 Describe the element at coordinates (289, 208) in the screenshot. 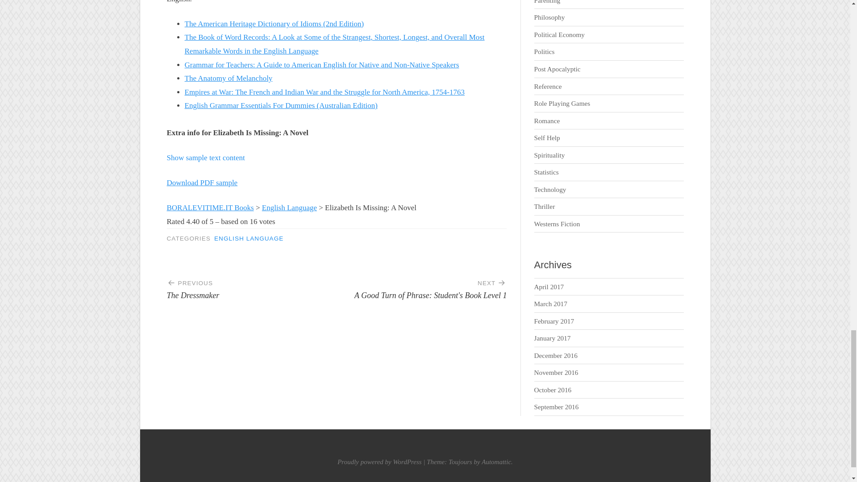

I see `English Language` at that location.